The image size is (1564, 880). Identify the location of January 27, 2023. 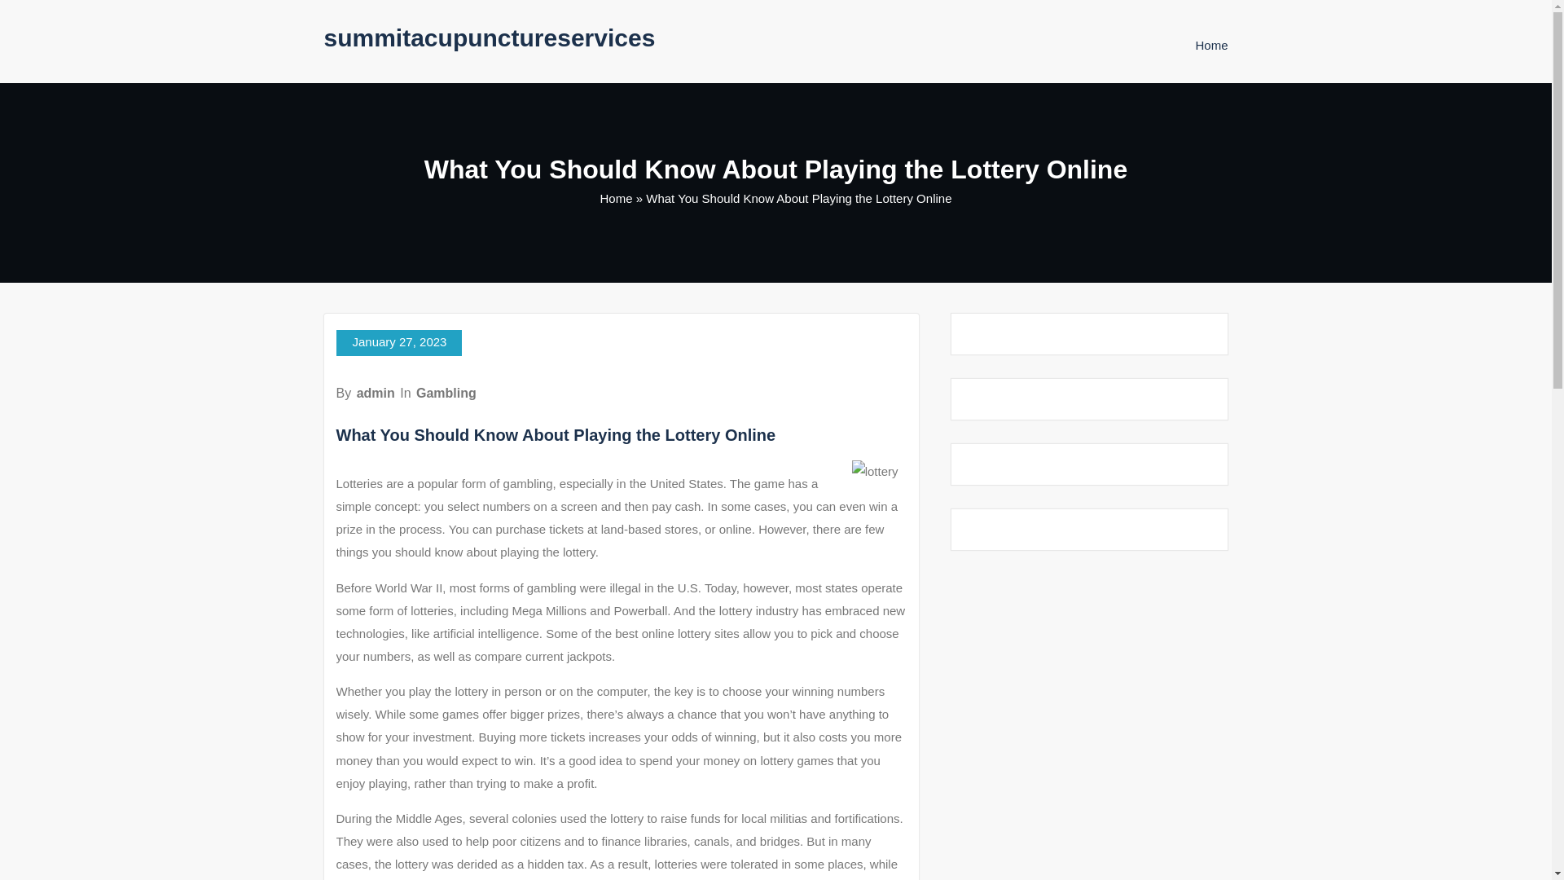
(398, 343).